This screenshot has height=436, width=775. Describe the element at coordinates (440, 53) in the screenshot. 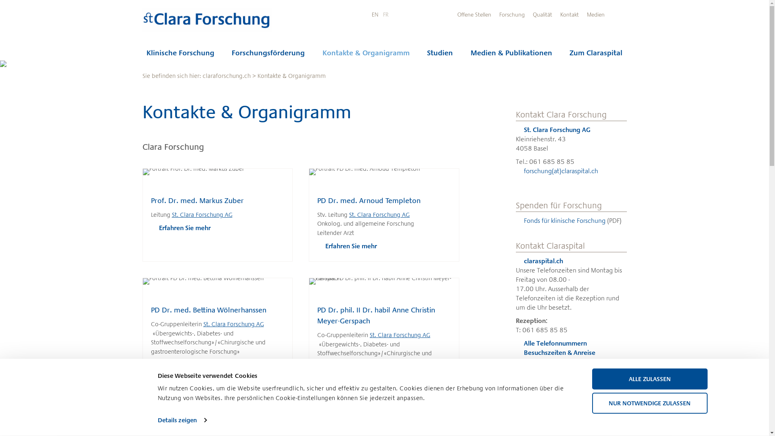

I see `Studien` at that location.